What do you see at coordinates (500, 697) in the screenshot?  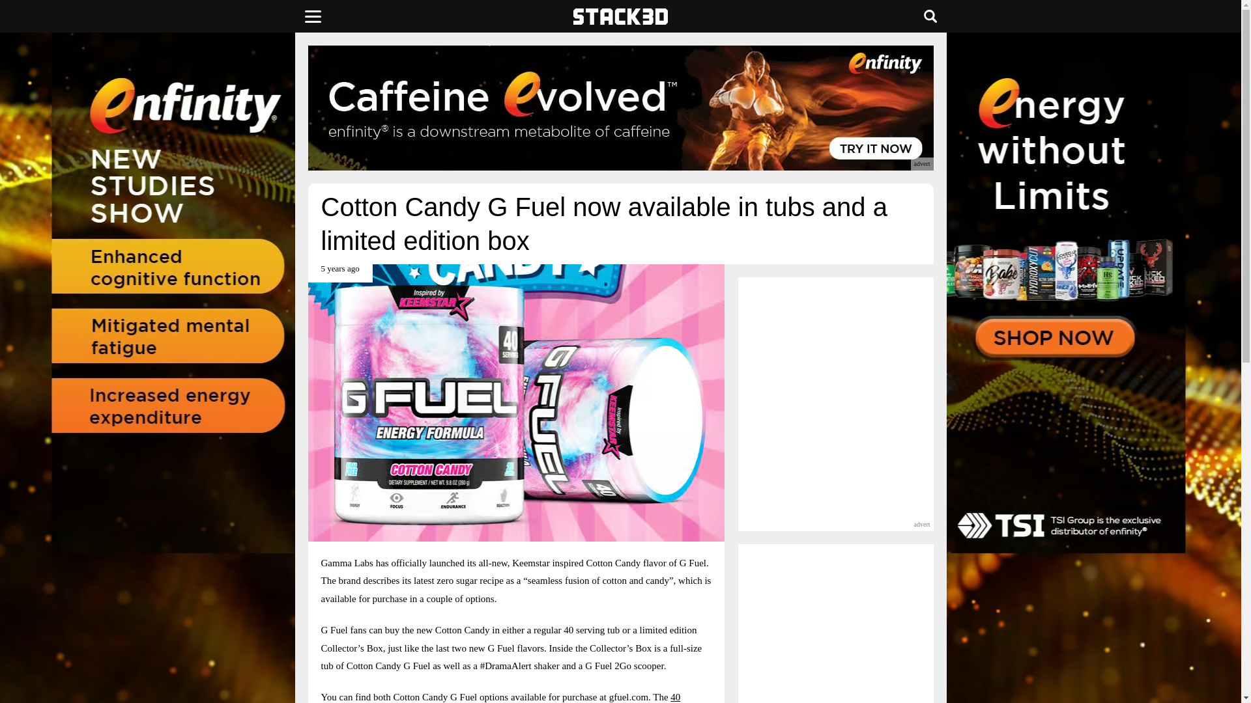 I see `40 serving tub` at bounding box center [500, 697].